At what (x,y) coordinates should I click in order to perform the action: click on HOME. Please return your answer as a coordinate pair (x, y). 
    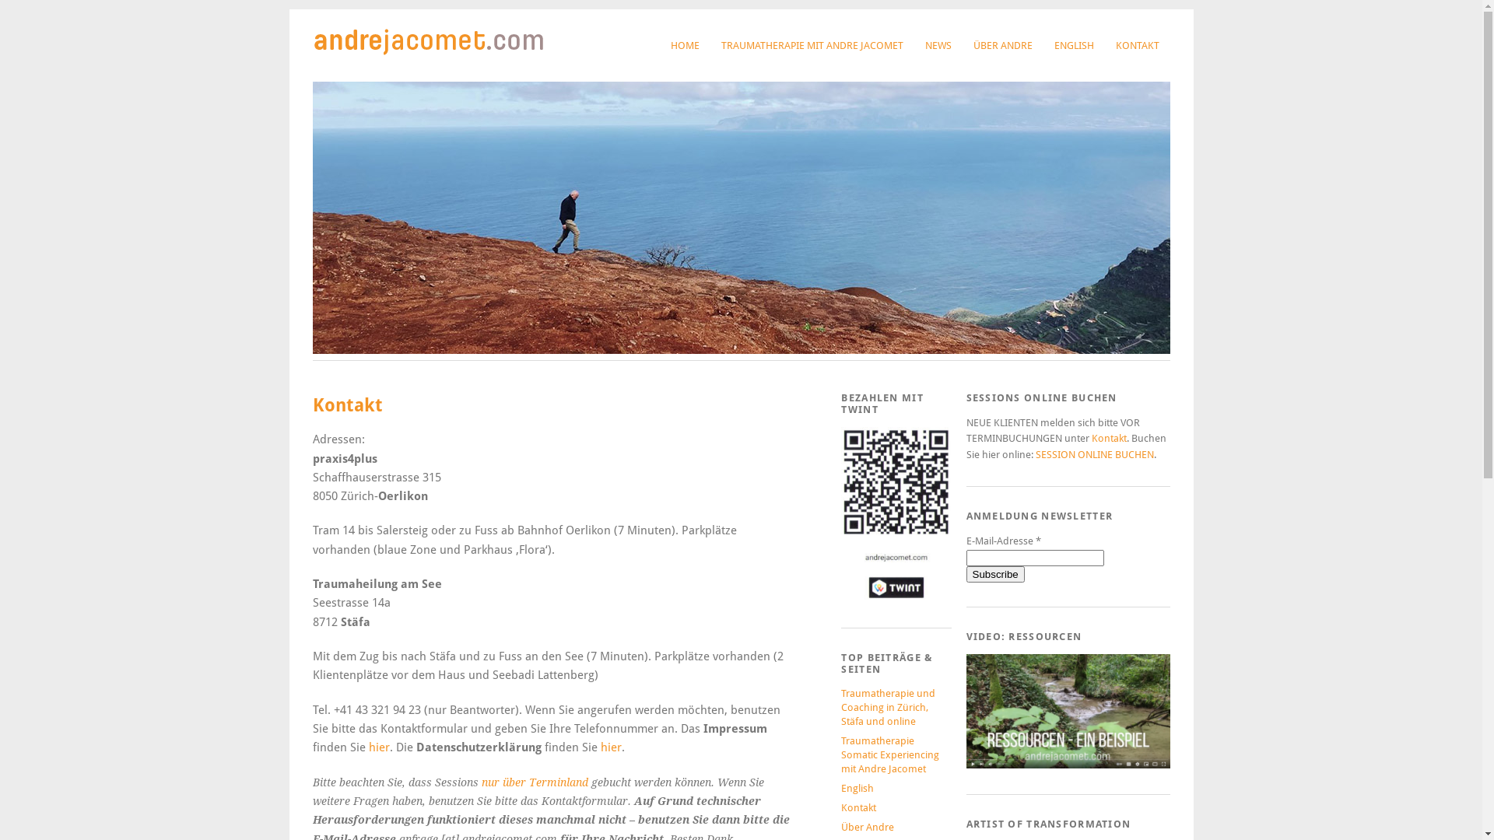
    Looking at the image, I should click on (685, 45).